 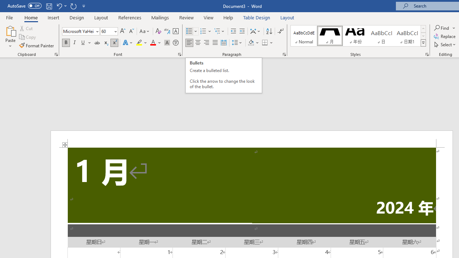 What do you see at coordinates (189, 43) in the screenshot?
I see `Align Left` at bounding box center [189, 43].